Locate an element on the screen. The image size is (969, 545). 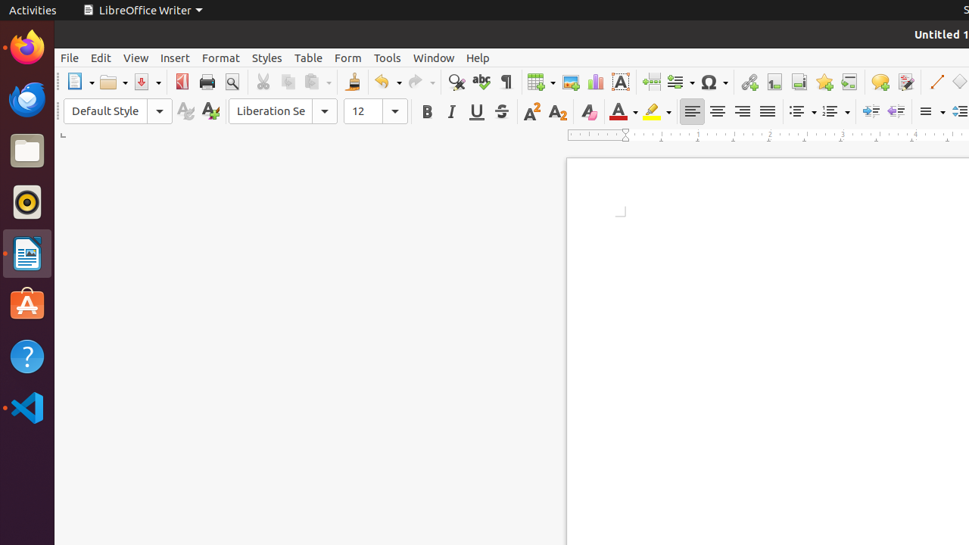
Formatting Marks is located at coordinates (506, 82).